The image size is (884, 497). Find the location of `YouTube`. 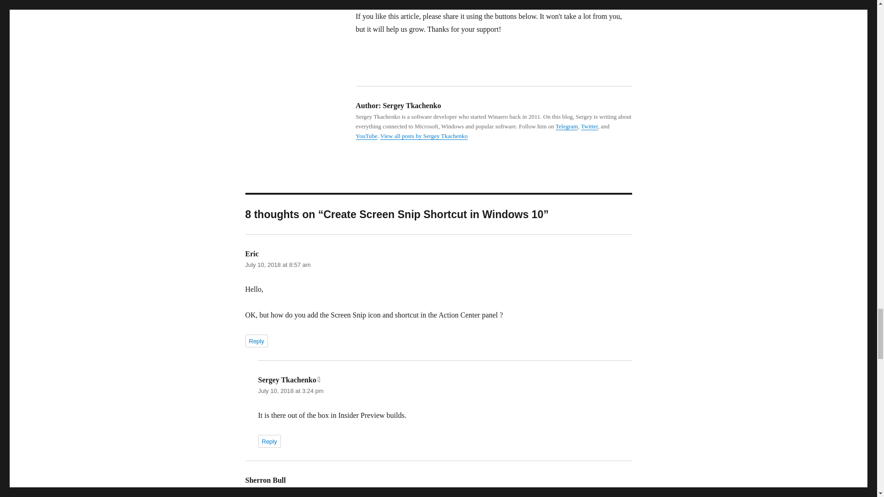

YouTube is located at coordinates (366, 136).